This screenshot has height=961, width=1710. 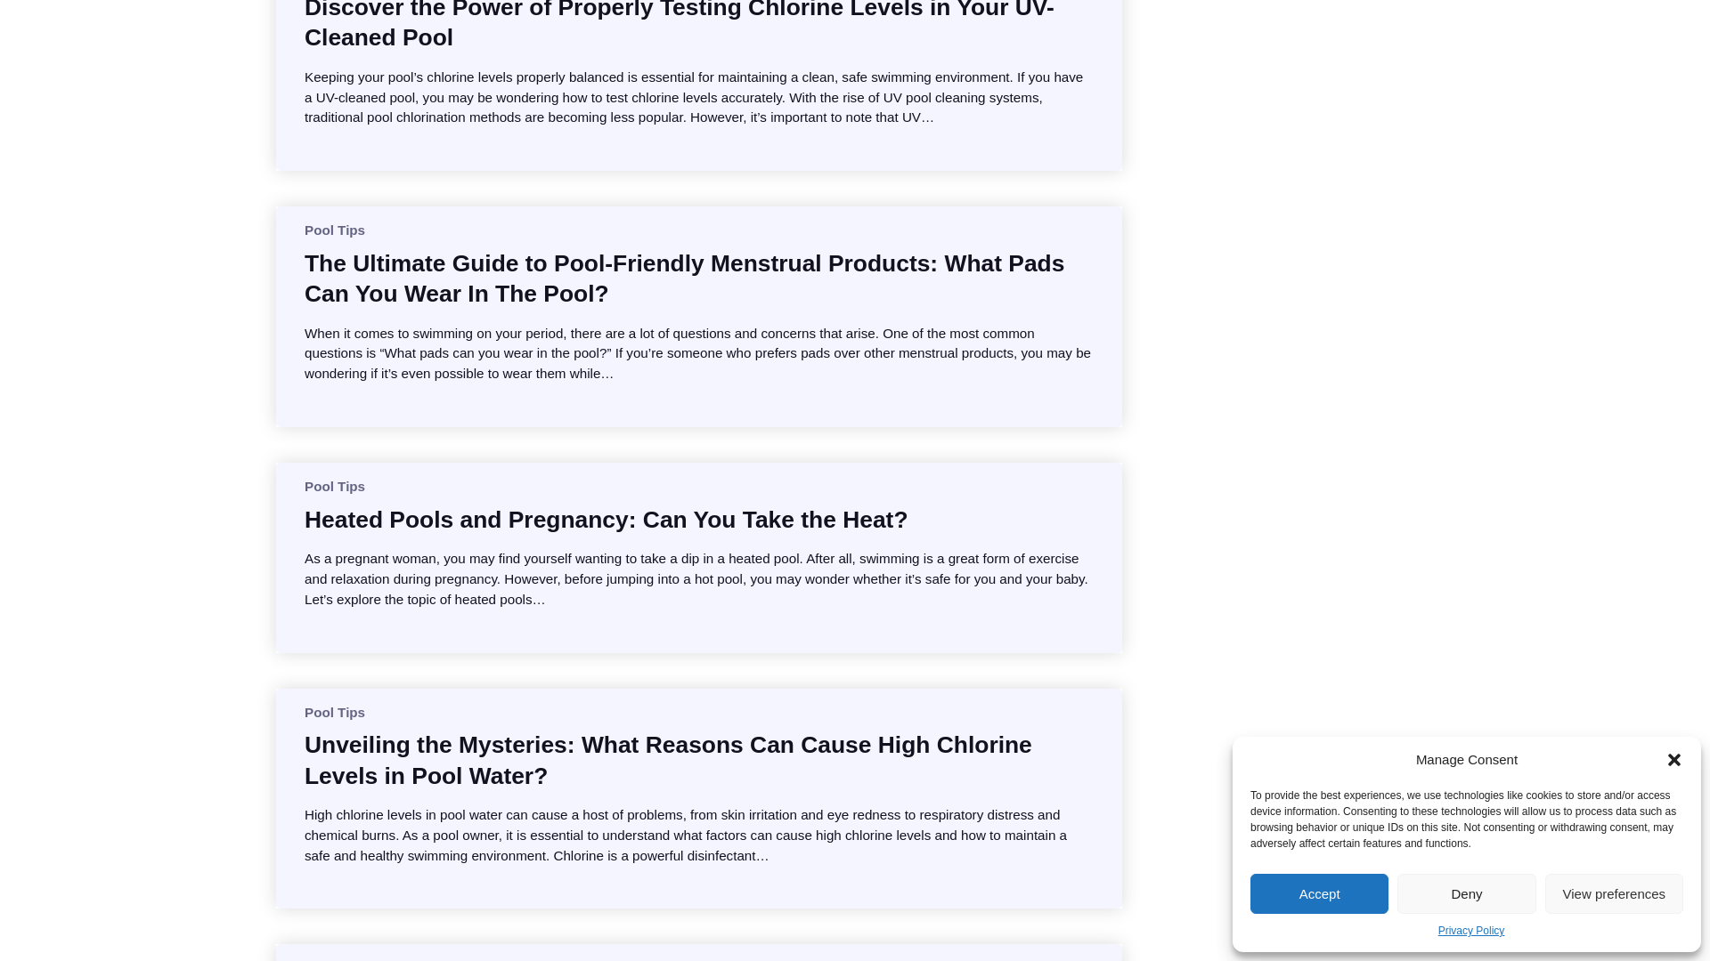 I want to click on Pool Tips, so click(x=335, y=486).